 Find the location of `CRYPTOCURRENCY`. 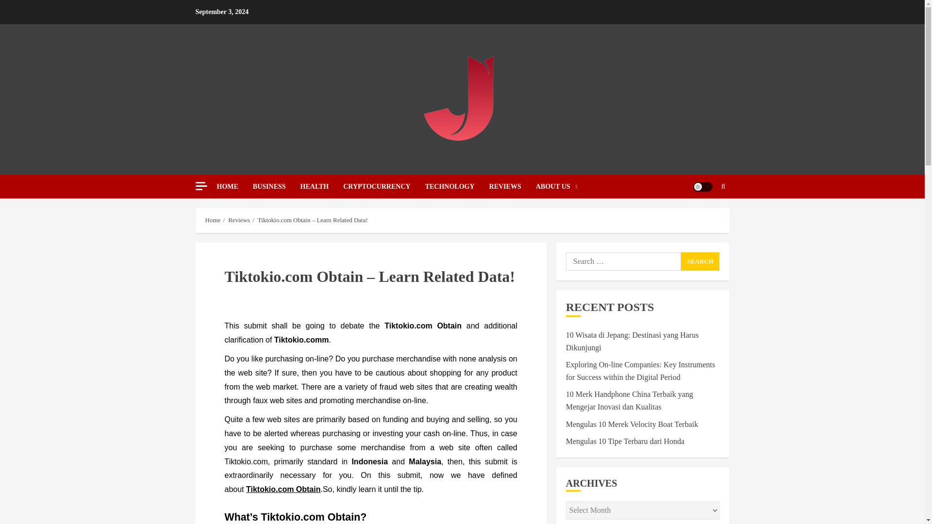

CRYPTOCURRENCY is located at coordinates (383, 186).